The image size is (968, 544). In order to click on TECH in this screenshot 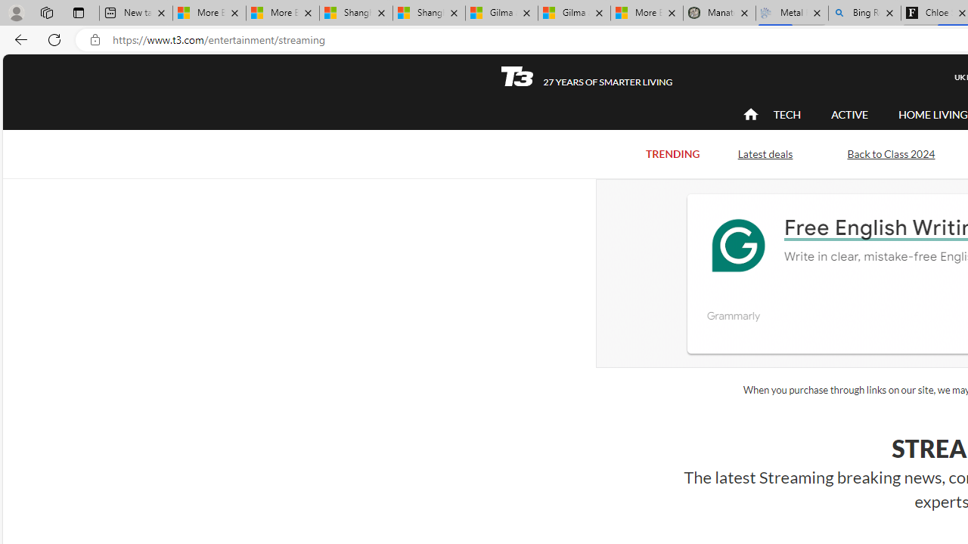, I will do `click(786, 114)`.